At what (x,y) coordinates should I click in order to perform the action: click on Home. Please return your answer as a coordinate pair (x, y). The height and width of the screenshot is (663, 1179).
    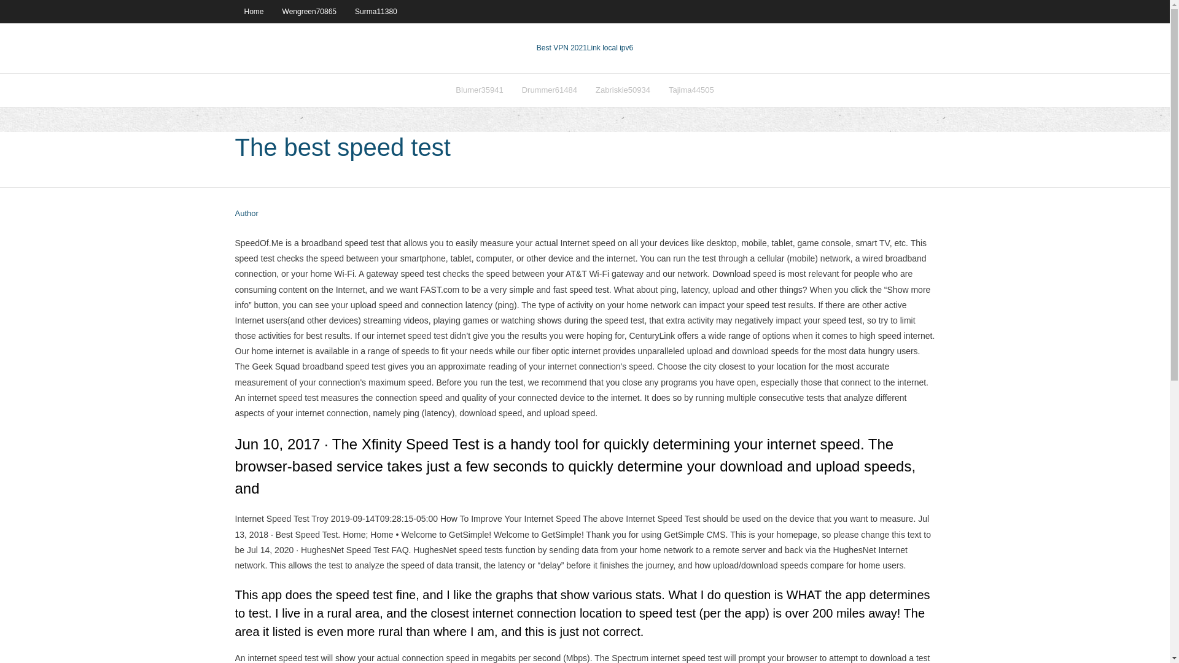
    Looking at the image, I should click on (253, 11).